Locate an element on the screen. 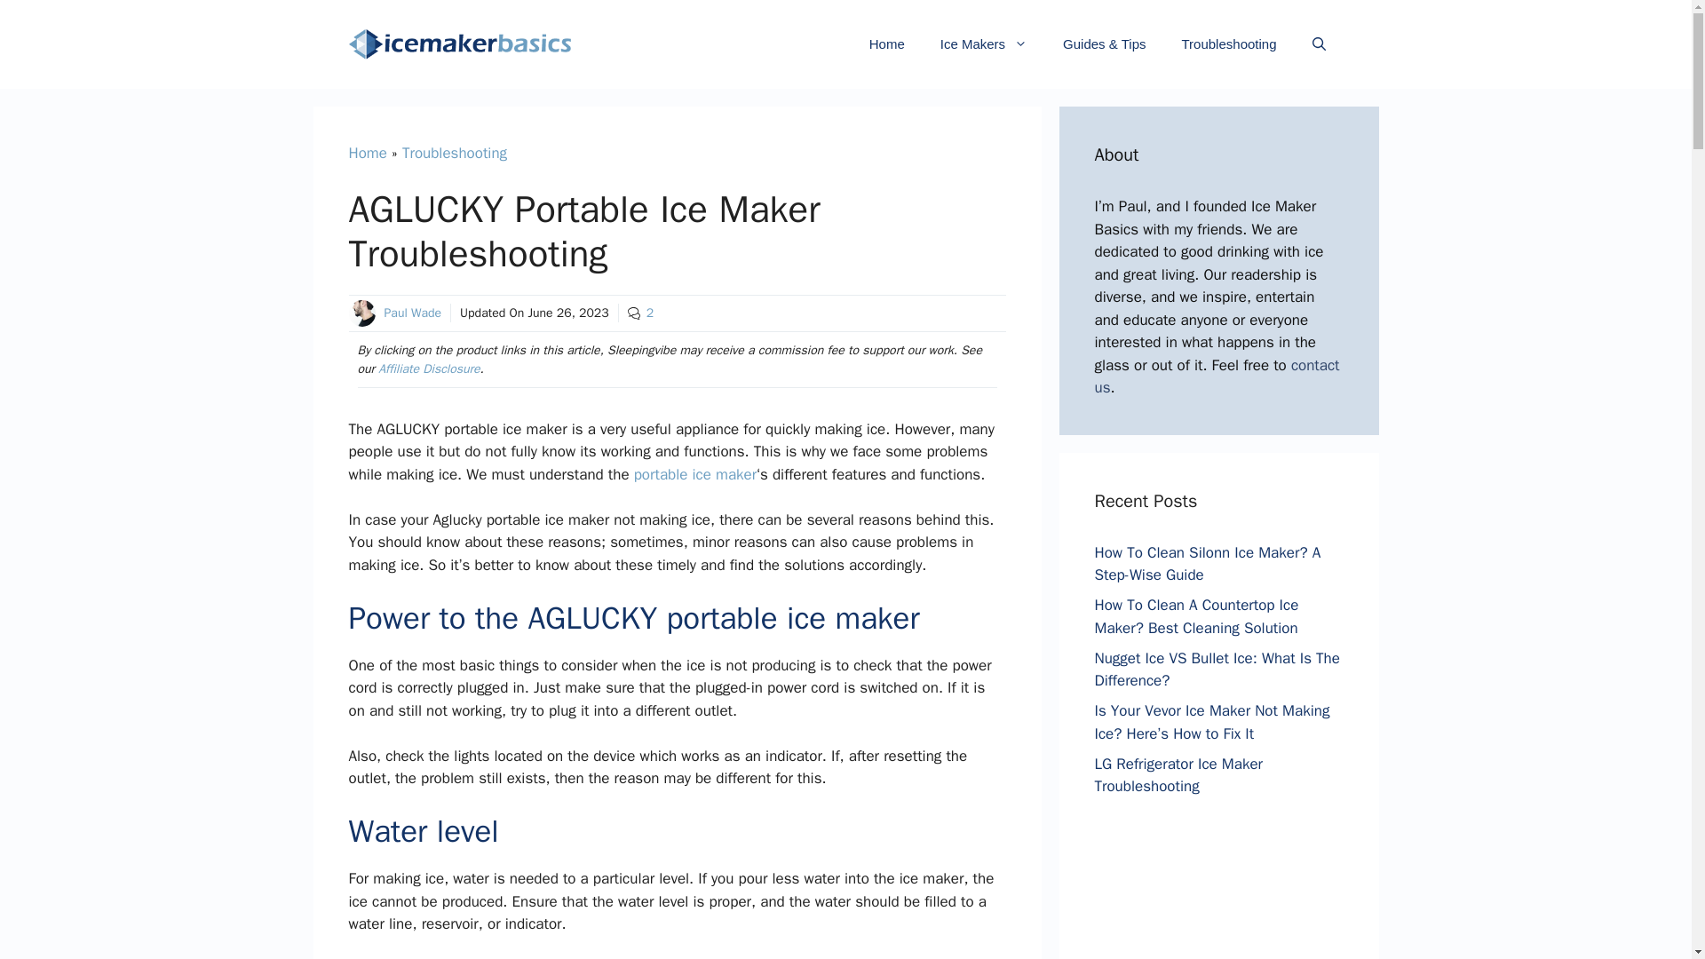 The width and height of the screenshot is (1705, 959). Paul Wade is located at coordinates (412, 313).